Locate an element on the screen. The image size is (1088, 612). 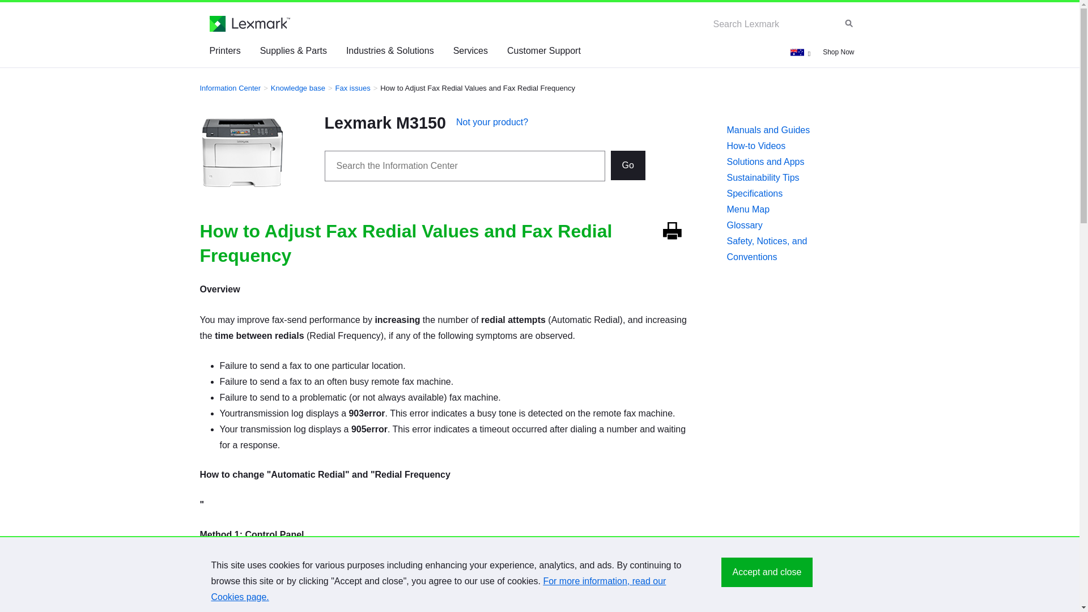
Not your product? is located at coordinates (492, 122).